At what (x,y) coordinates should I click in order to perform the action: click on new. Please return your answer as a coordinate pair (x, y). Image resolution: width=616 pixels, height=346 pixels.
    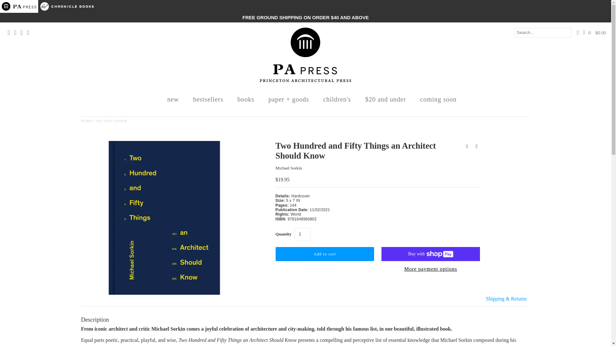
    Looking at the image, I should click on (173, 99).